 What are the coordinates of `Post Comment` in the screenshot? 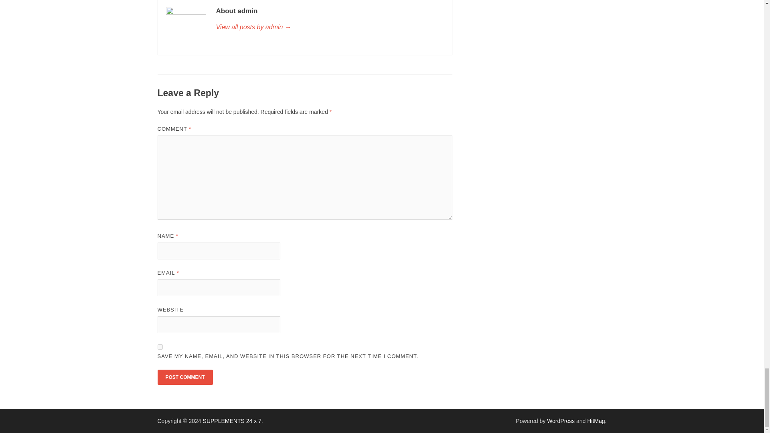 It's located at (184, 377).